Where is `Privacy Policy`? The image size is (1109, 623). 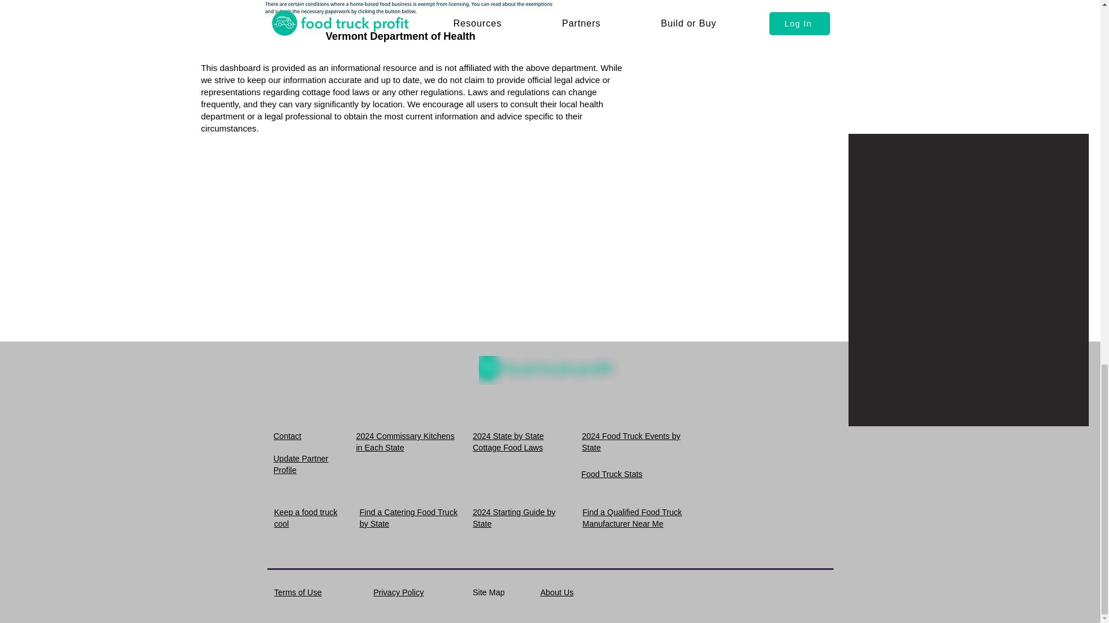
Privacy Policy is located at coordinates (398, 592).